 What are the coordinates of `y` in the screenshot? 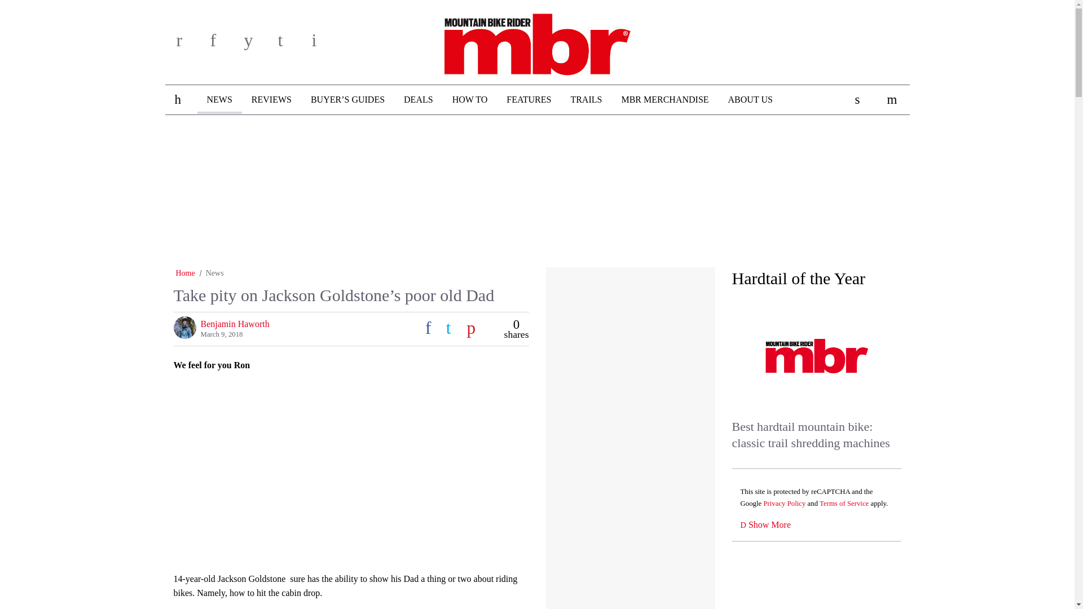 It's located at (257, 44).